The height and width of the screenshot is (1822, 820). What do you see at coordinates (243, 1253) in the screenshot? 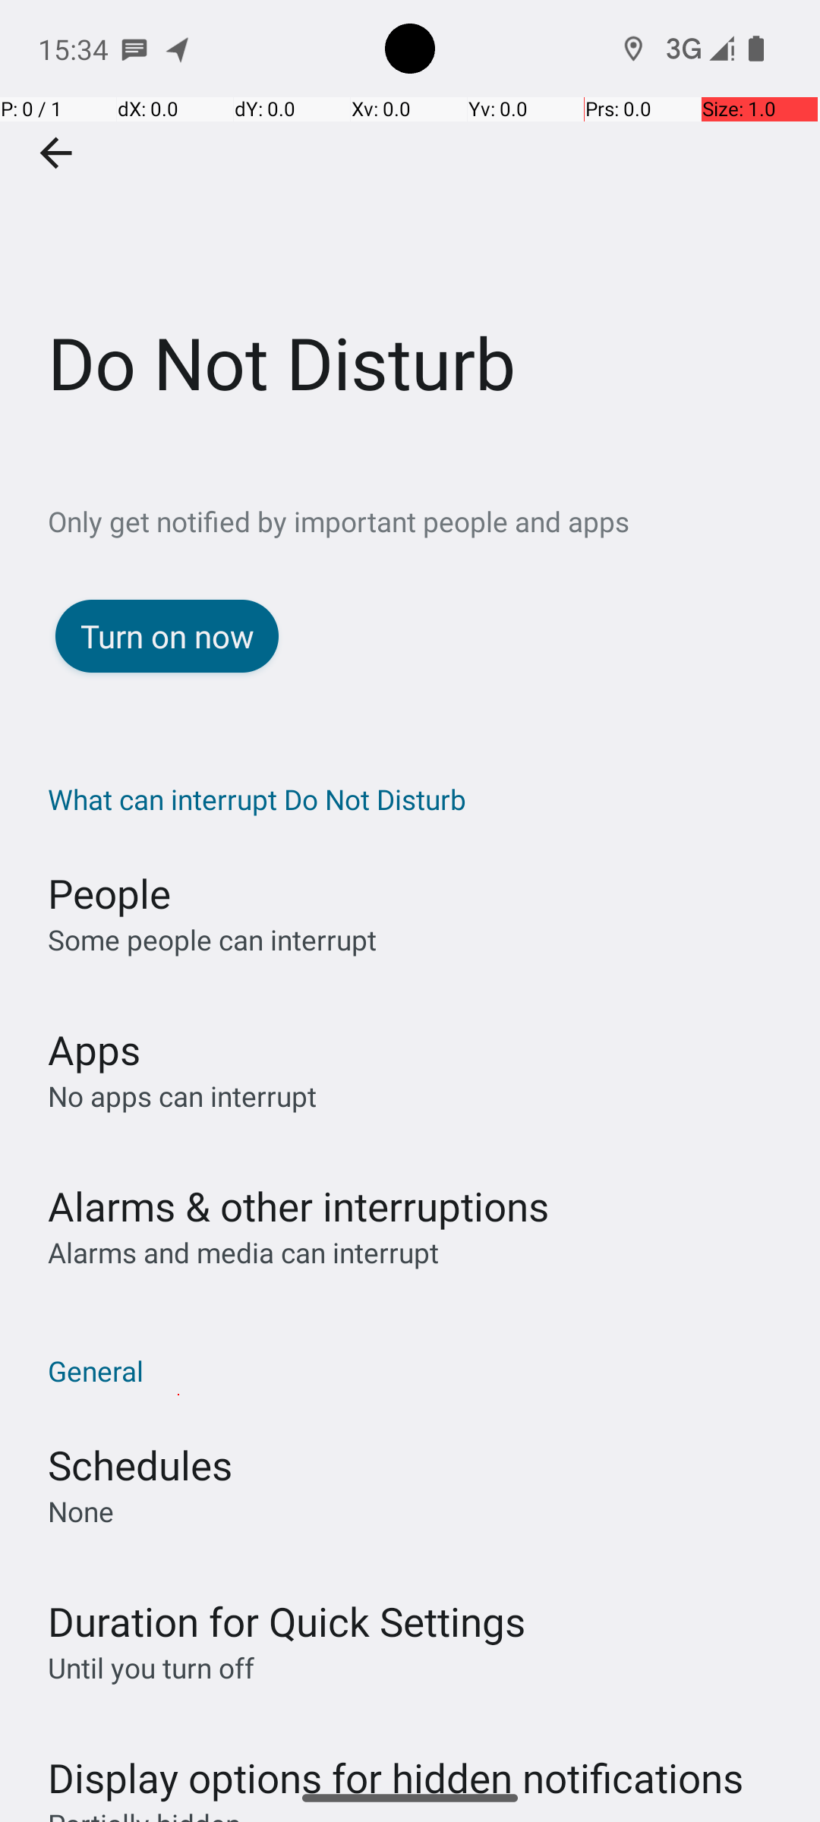
I see `Alarms and media can interrupt` at bounding box center [243, 1253].